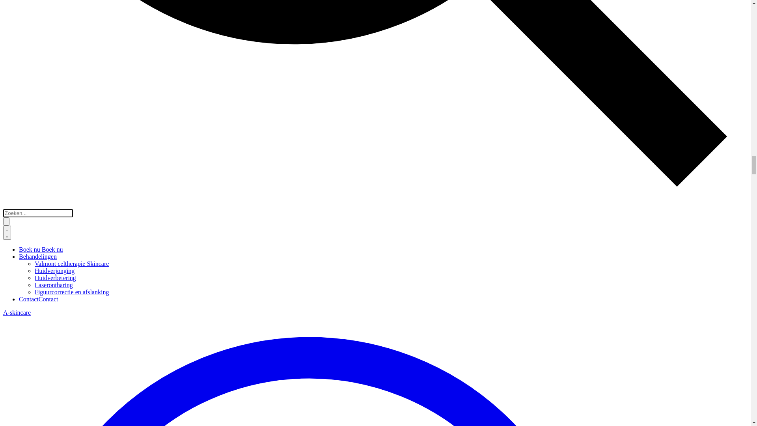 Image resolution: width=757 pixels, height=426 pixels. What do you see at coordinates (24, 30) in the screenshot?
I see `Behandelingen` at bounding box center [24, 30].